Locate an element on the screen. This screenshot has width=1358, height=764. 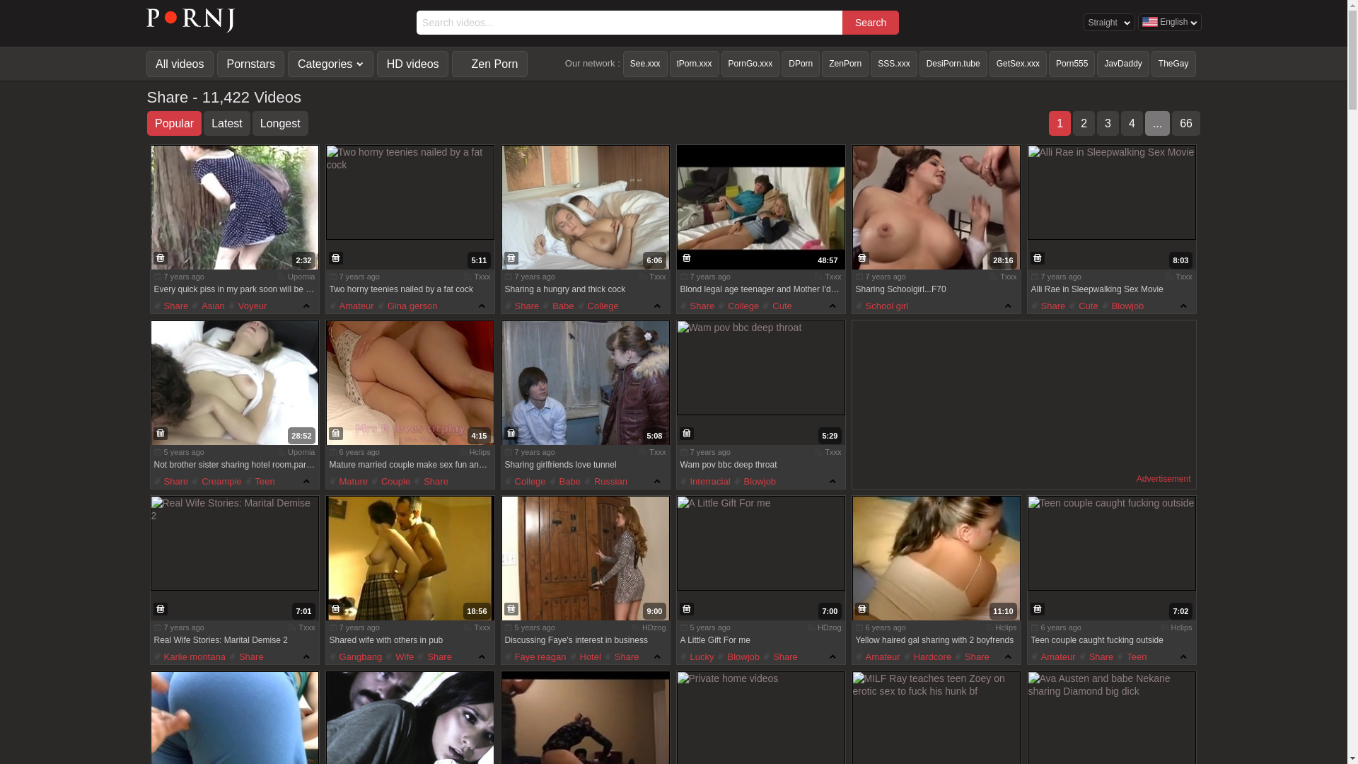
Hardcore is located at coordinates (928, 657).